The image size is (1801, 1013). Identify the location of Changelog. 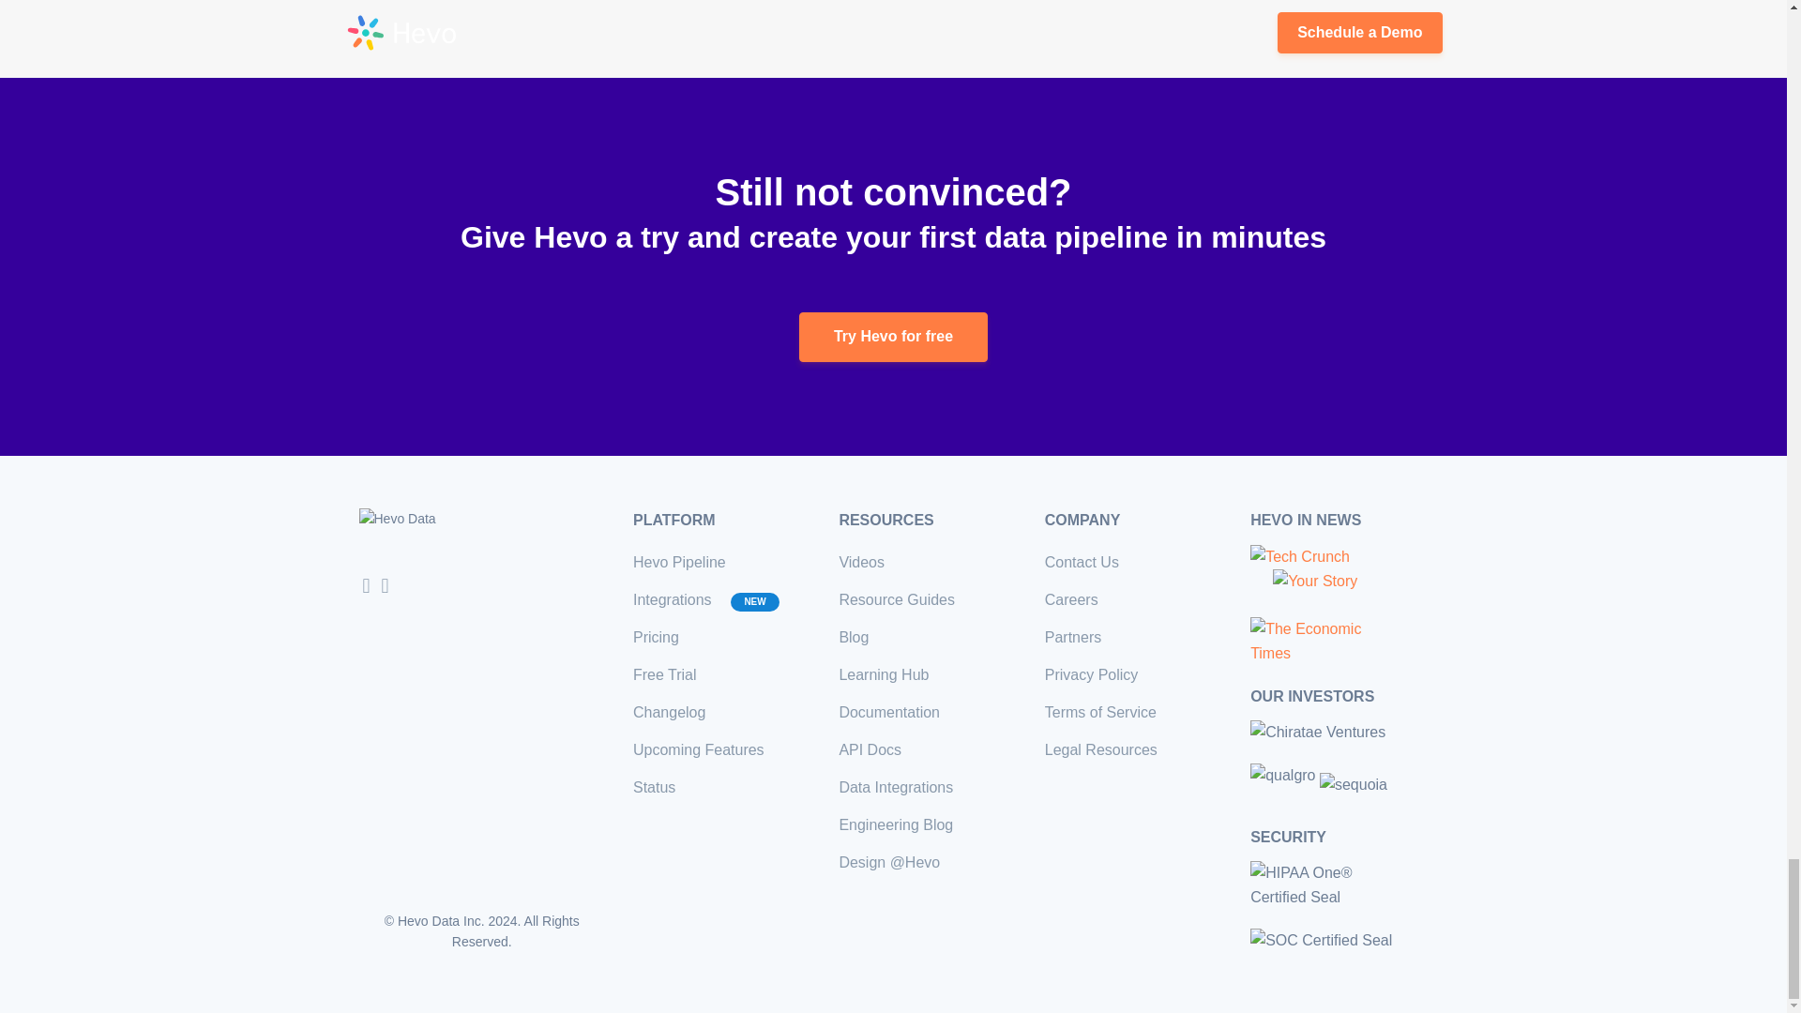
(670, 711).